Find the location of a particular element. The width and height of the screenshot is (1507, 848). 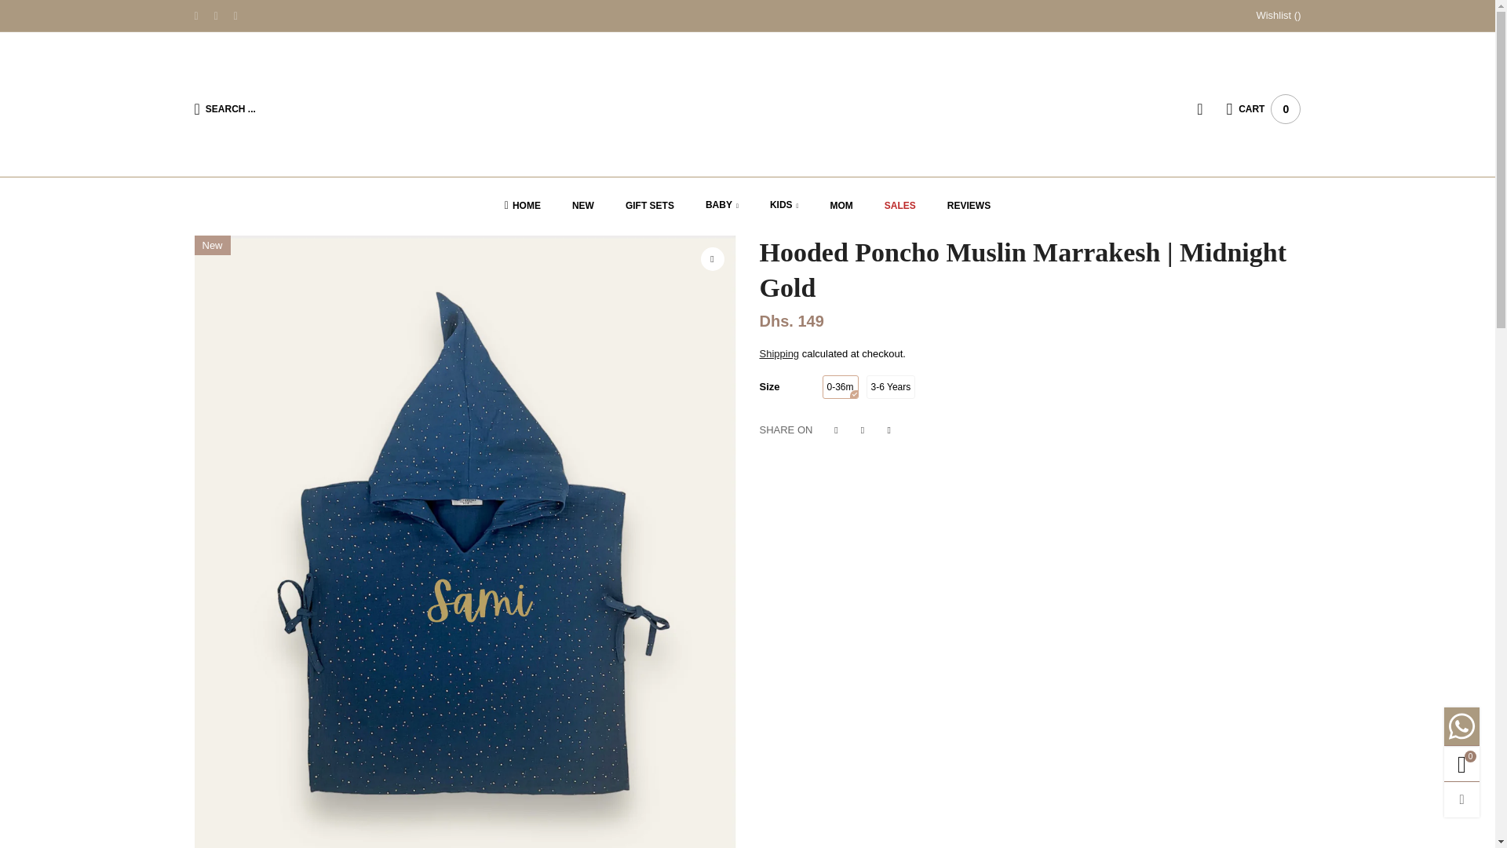

Wishlist is located at coordinates (1278, 16).